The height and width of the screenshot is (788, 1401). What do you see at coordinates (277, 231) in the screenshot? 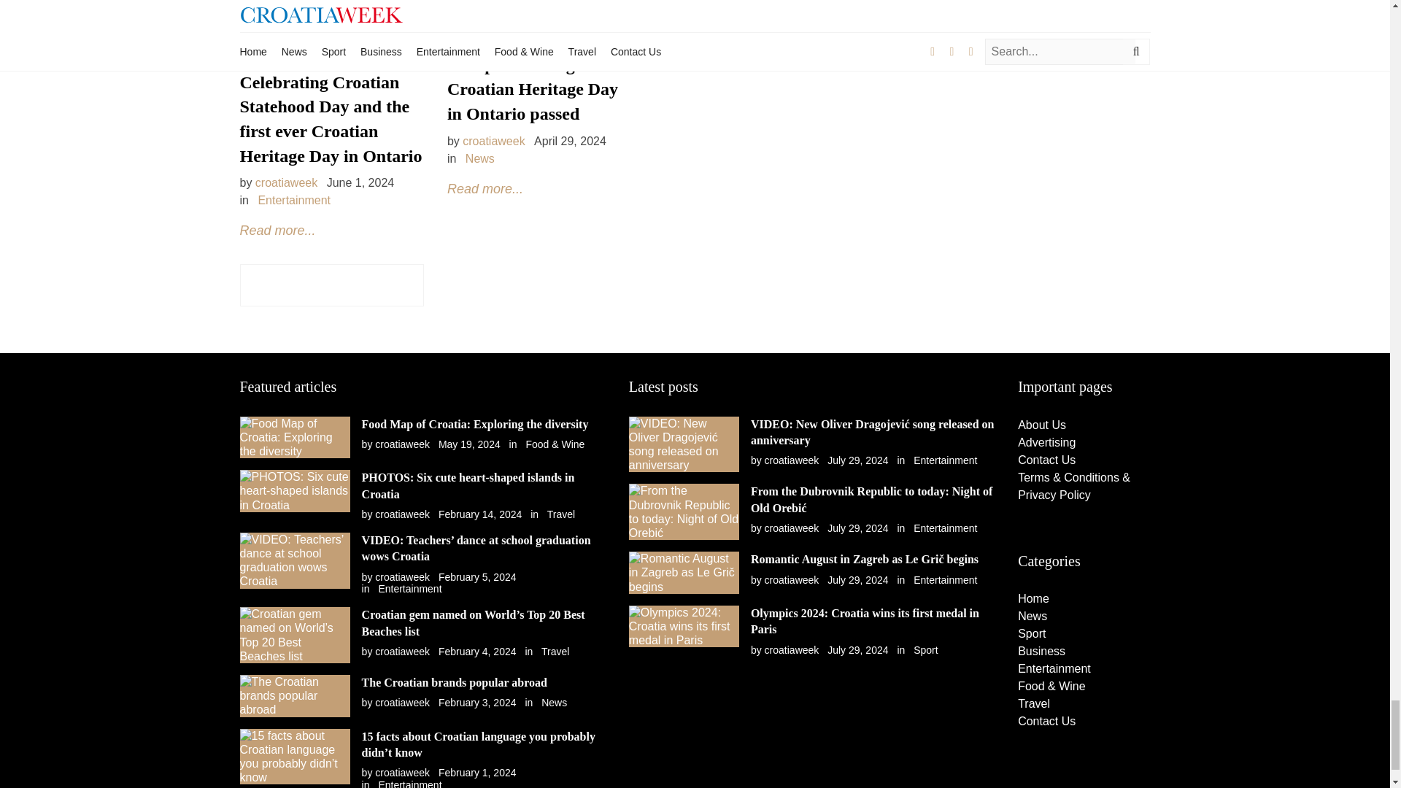
I see `Read more...` at bounding box center [277, 231].